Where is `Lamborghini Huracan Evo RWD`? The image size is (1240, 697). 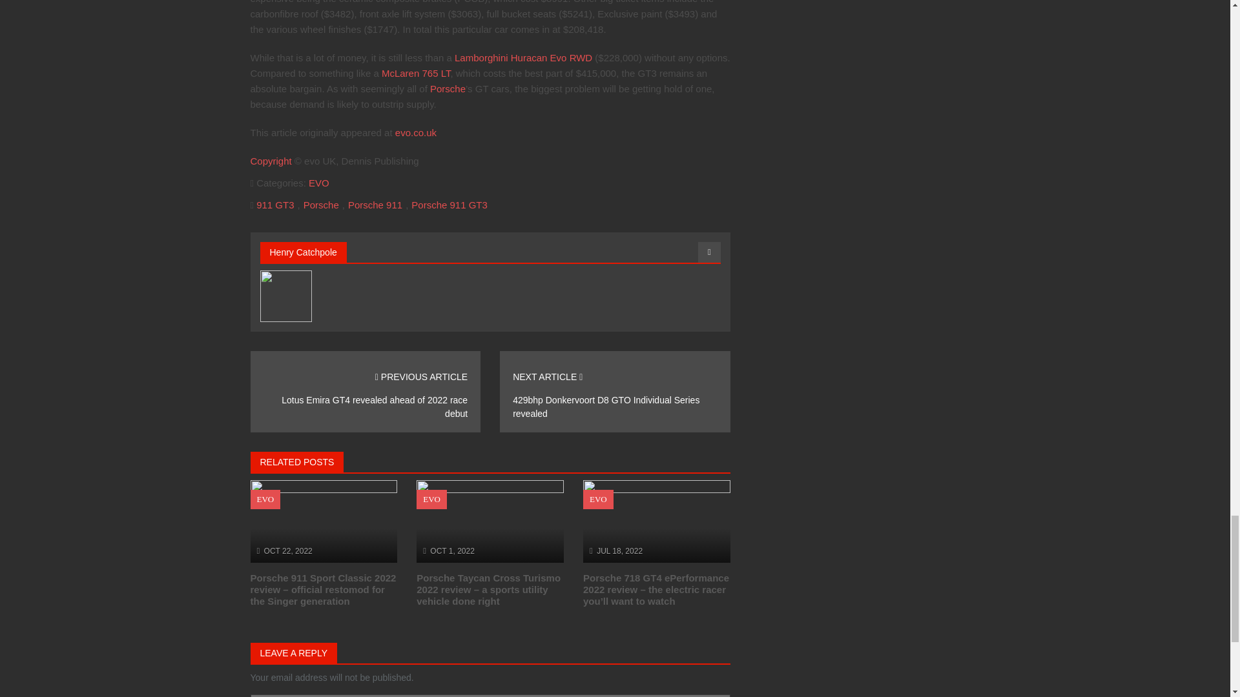
Lamborghini Huracan Evo RWD is located at coordinates (523, 58).